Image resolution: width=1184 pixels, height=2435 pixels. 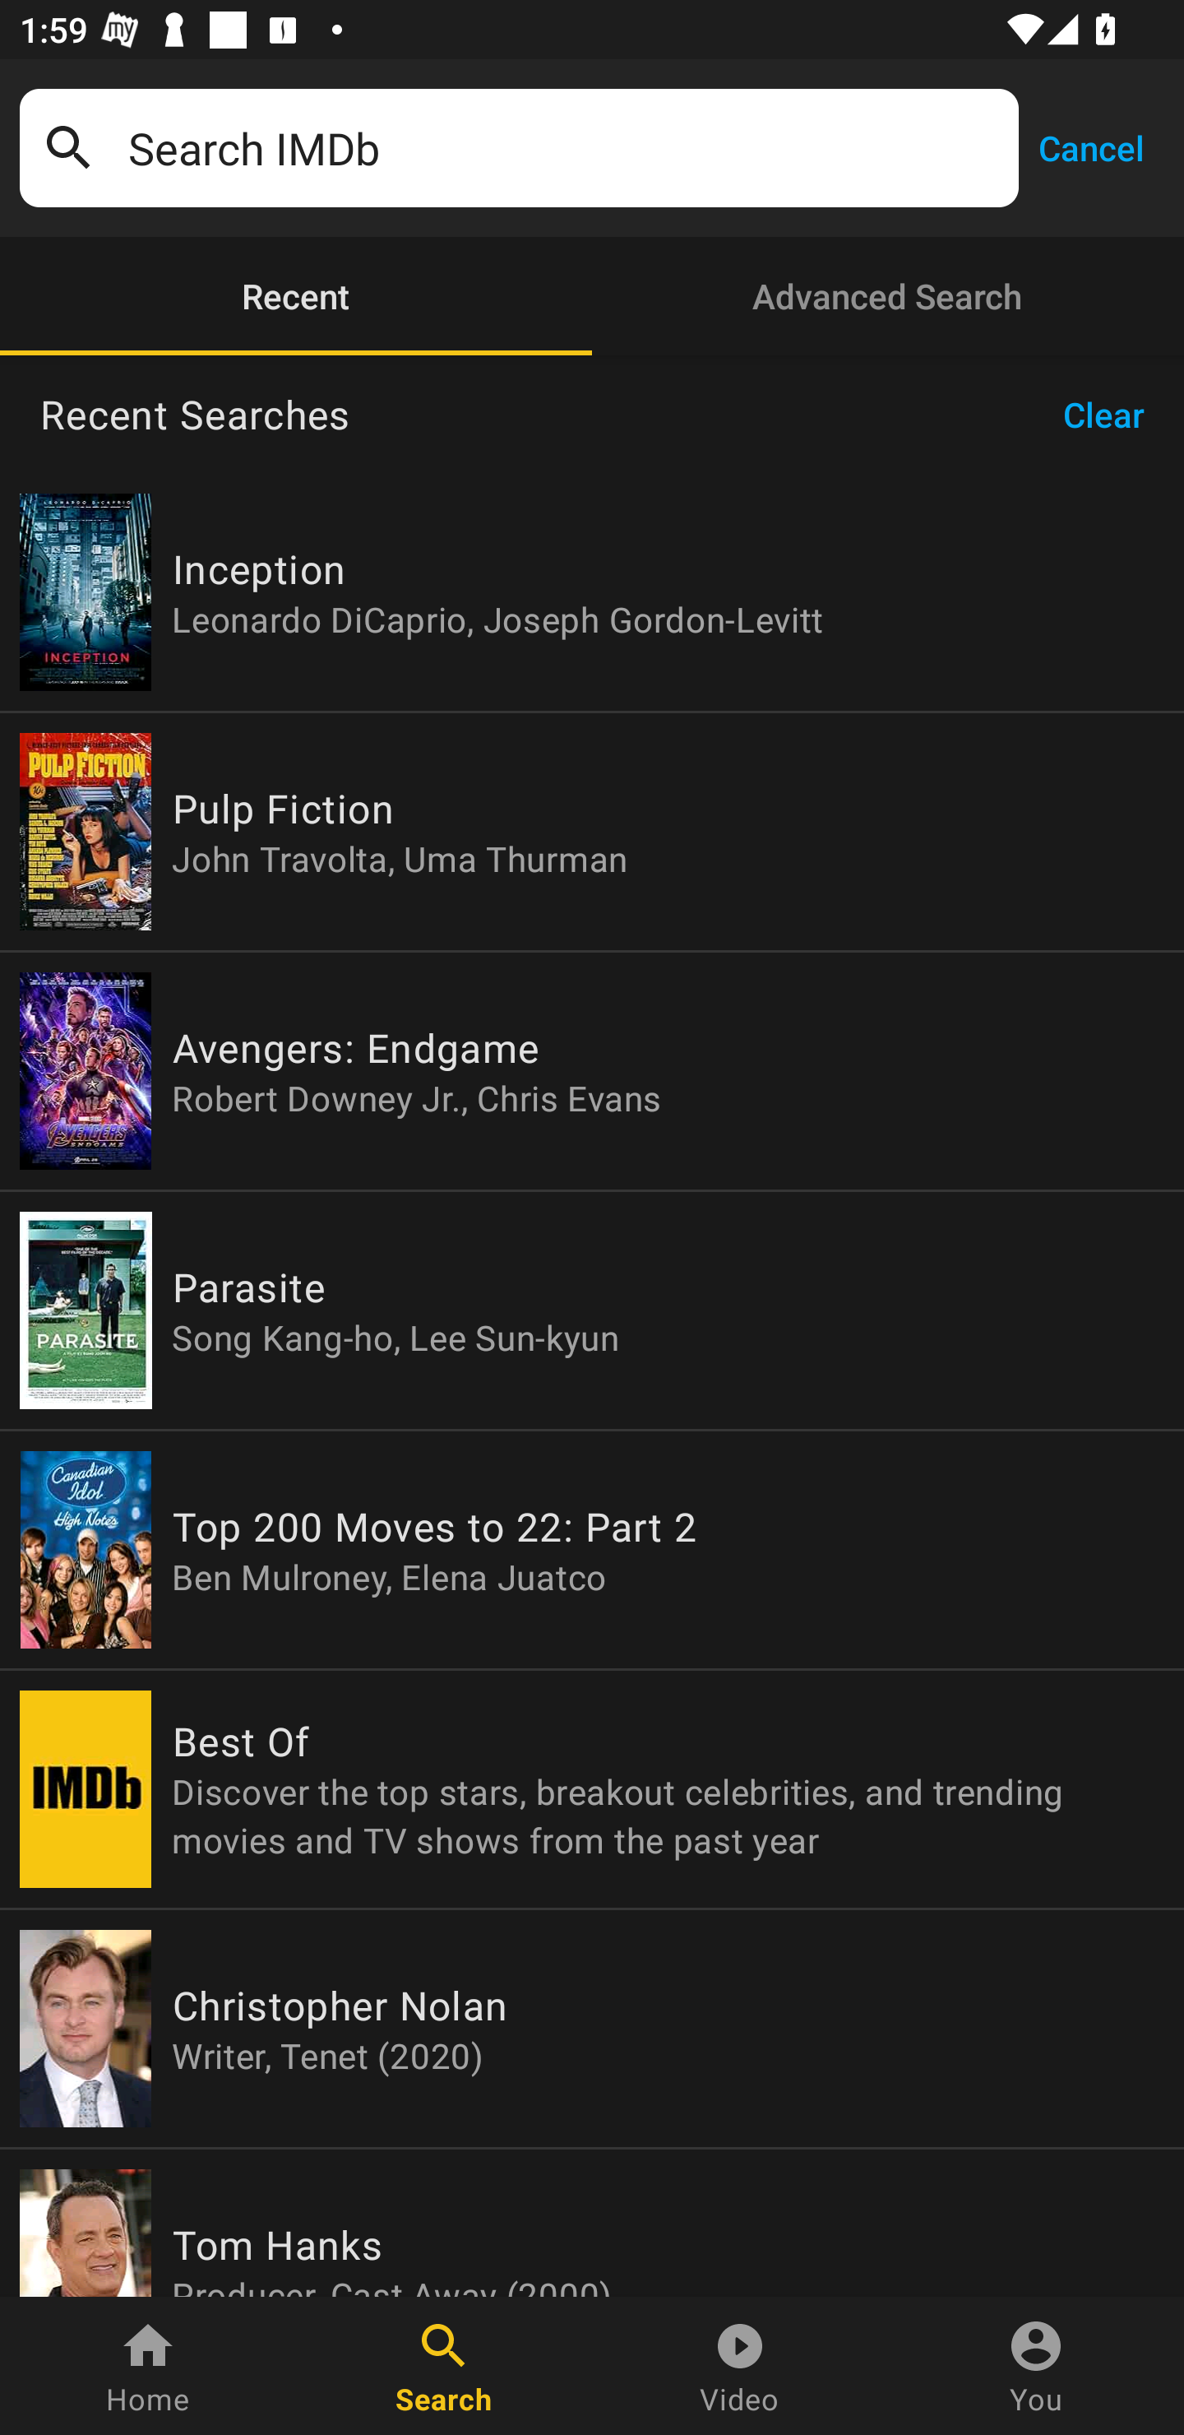 I want to click on Home, so click(x=148, y=2366).